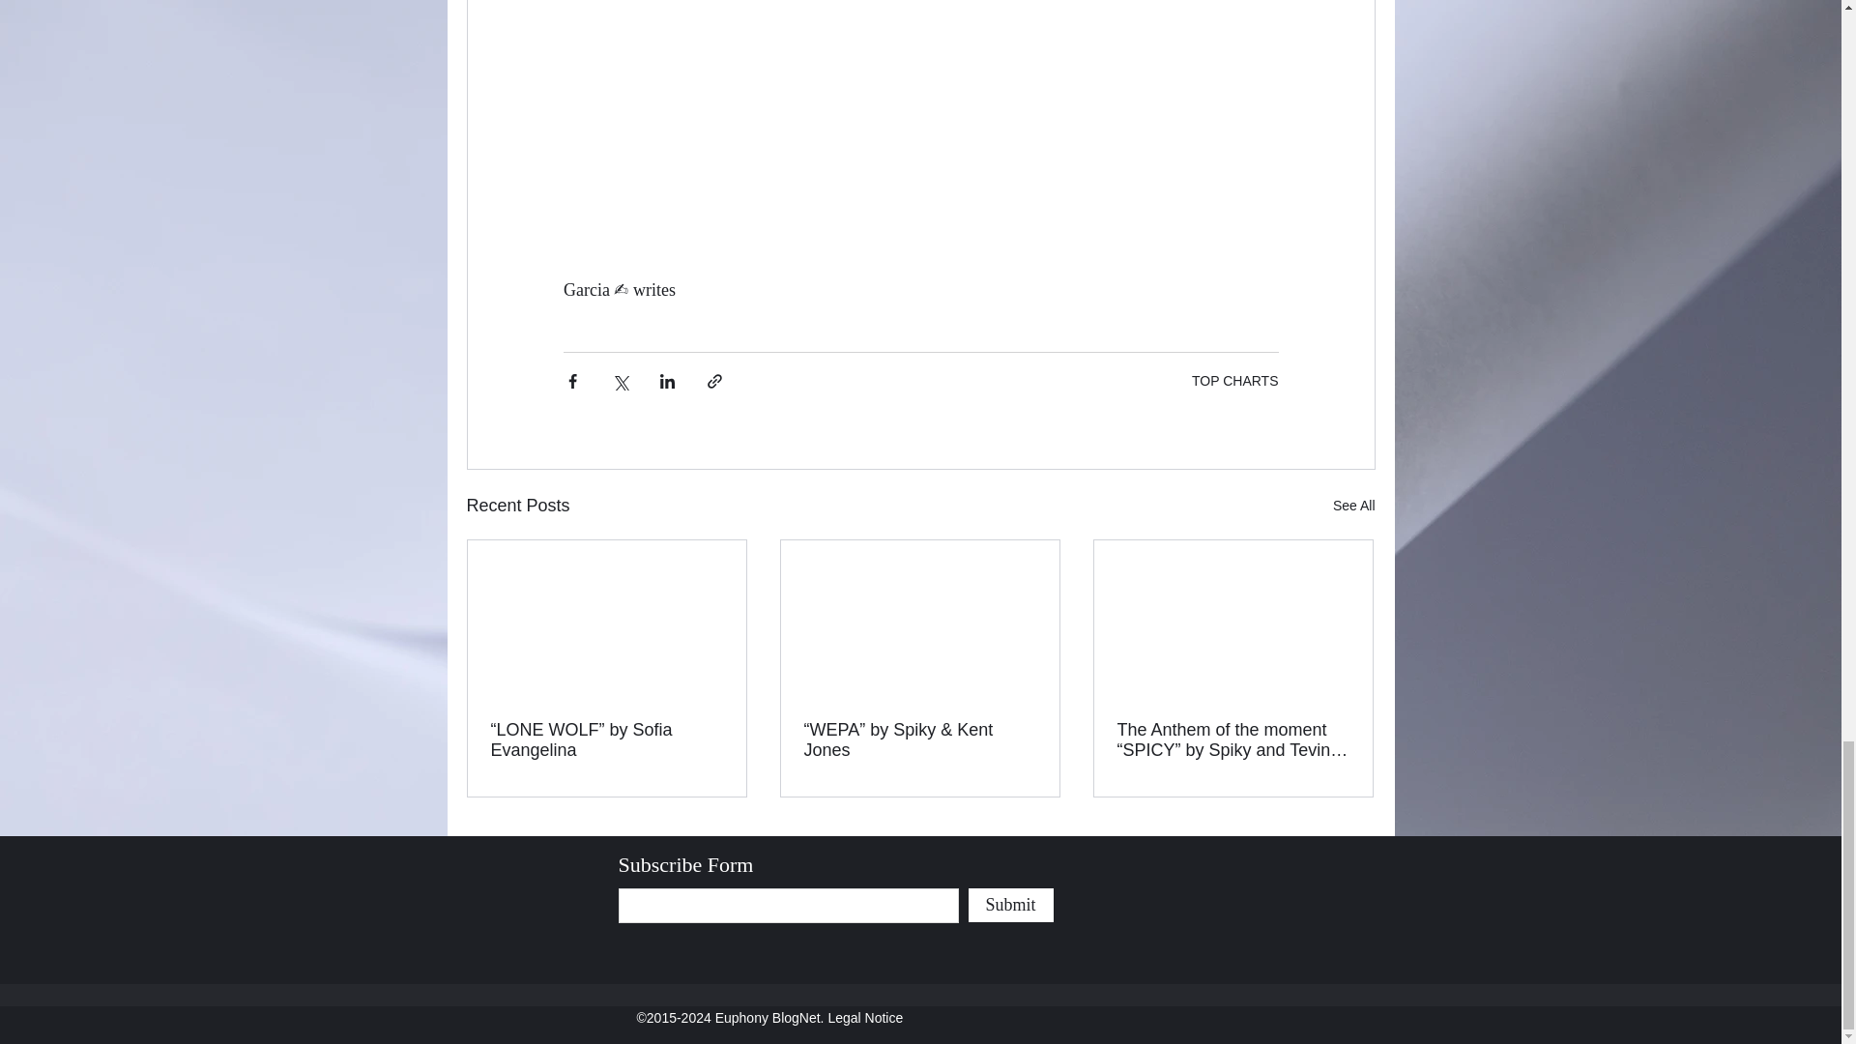  Describe the element at coordinates (1353, 505) in the screenshot. I see `See All` at that location.